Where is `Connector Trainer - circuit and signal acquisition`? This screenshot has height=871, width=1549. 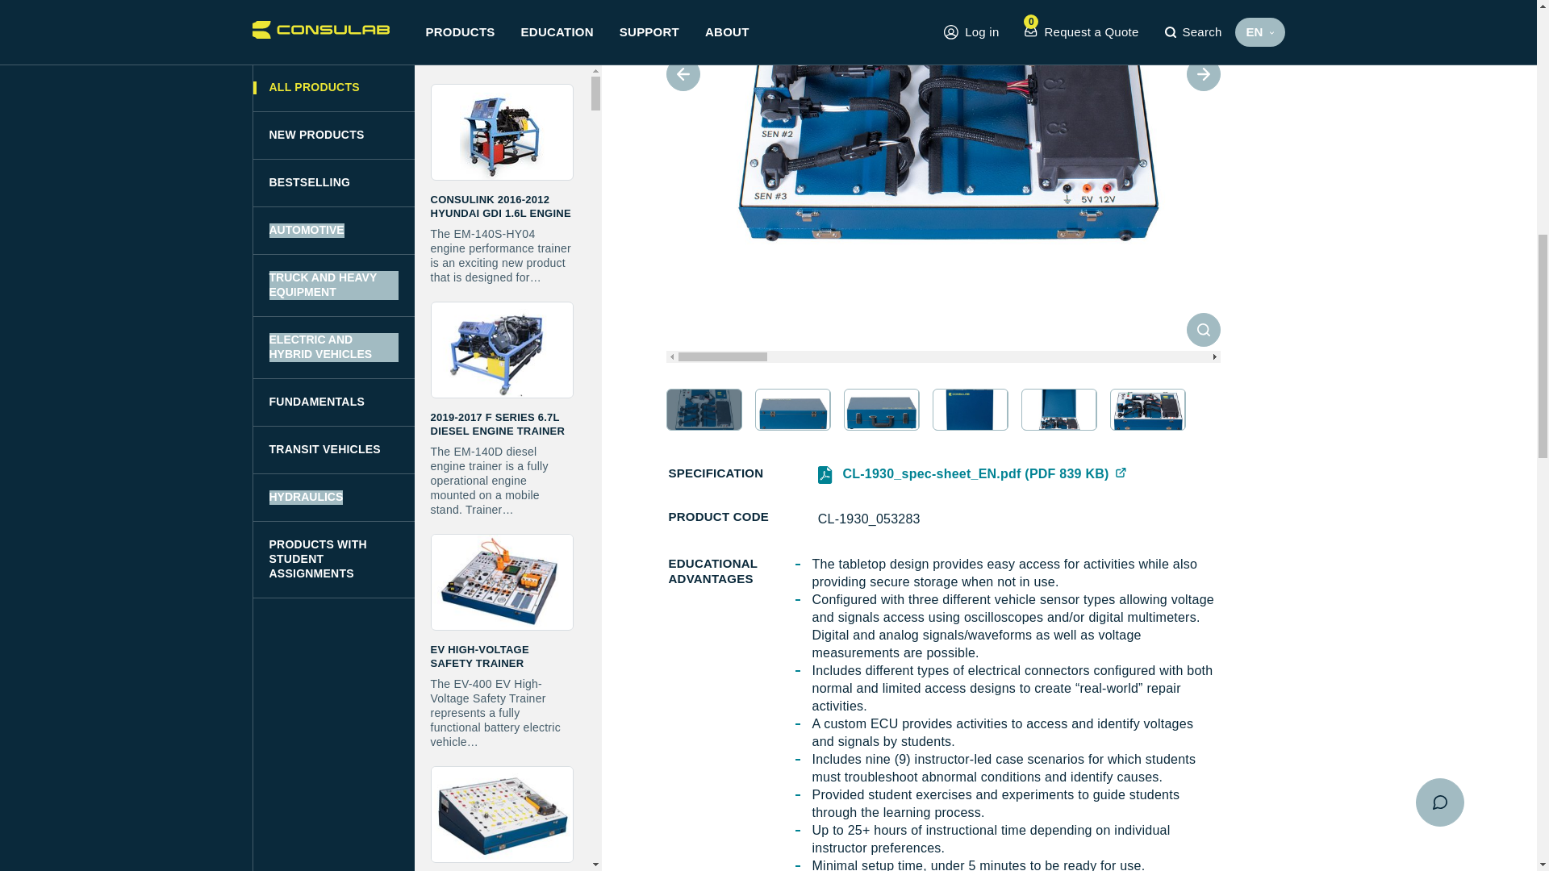 Connector Trainer - circuit and signal acquisition is located at coordinates (502, 735).